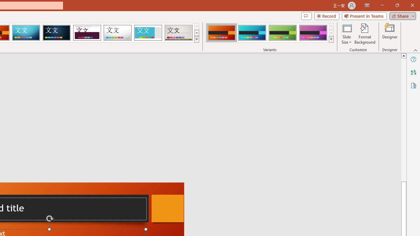 The width and height of the screenshot is (420, 236). I want to click on Translator, so click(413, 72).